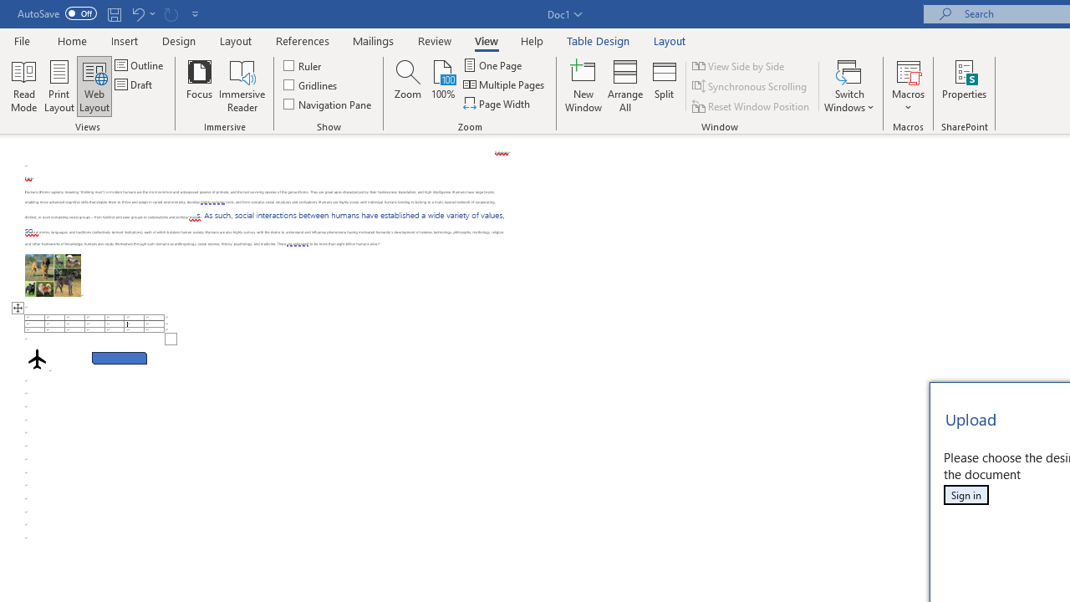 Image resolution: width=1070 pixels, height=602 pixels. I want to click on Mailings, so click(374, 40).